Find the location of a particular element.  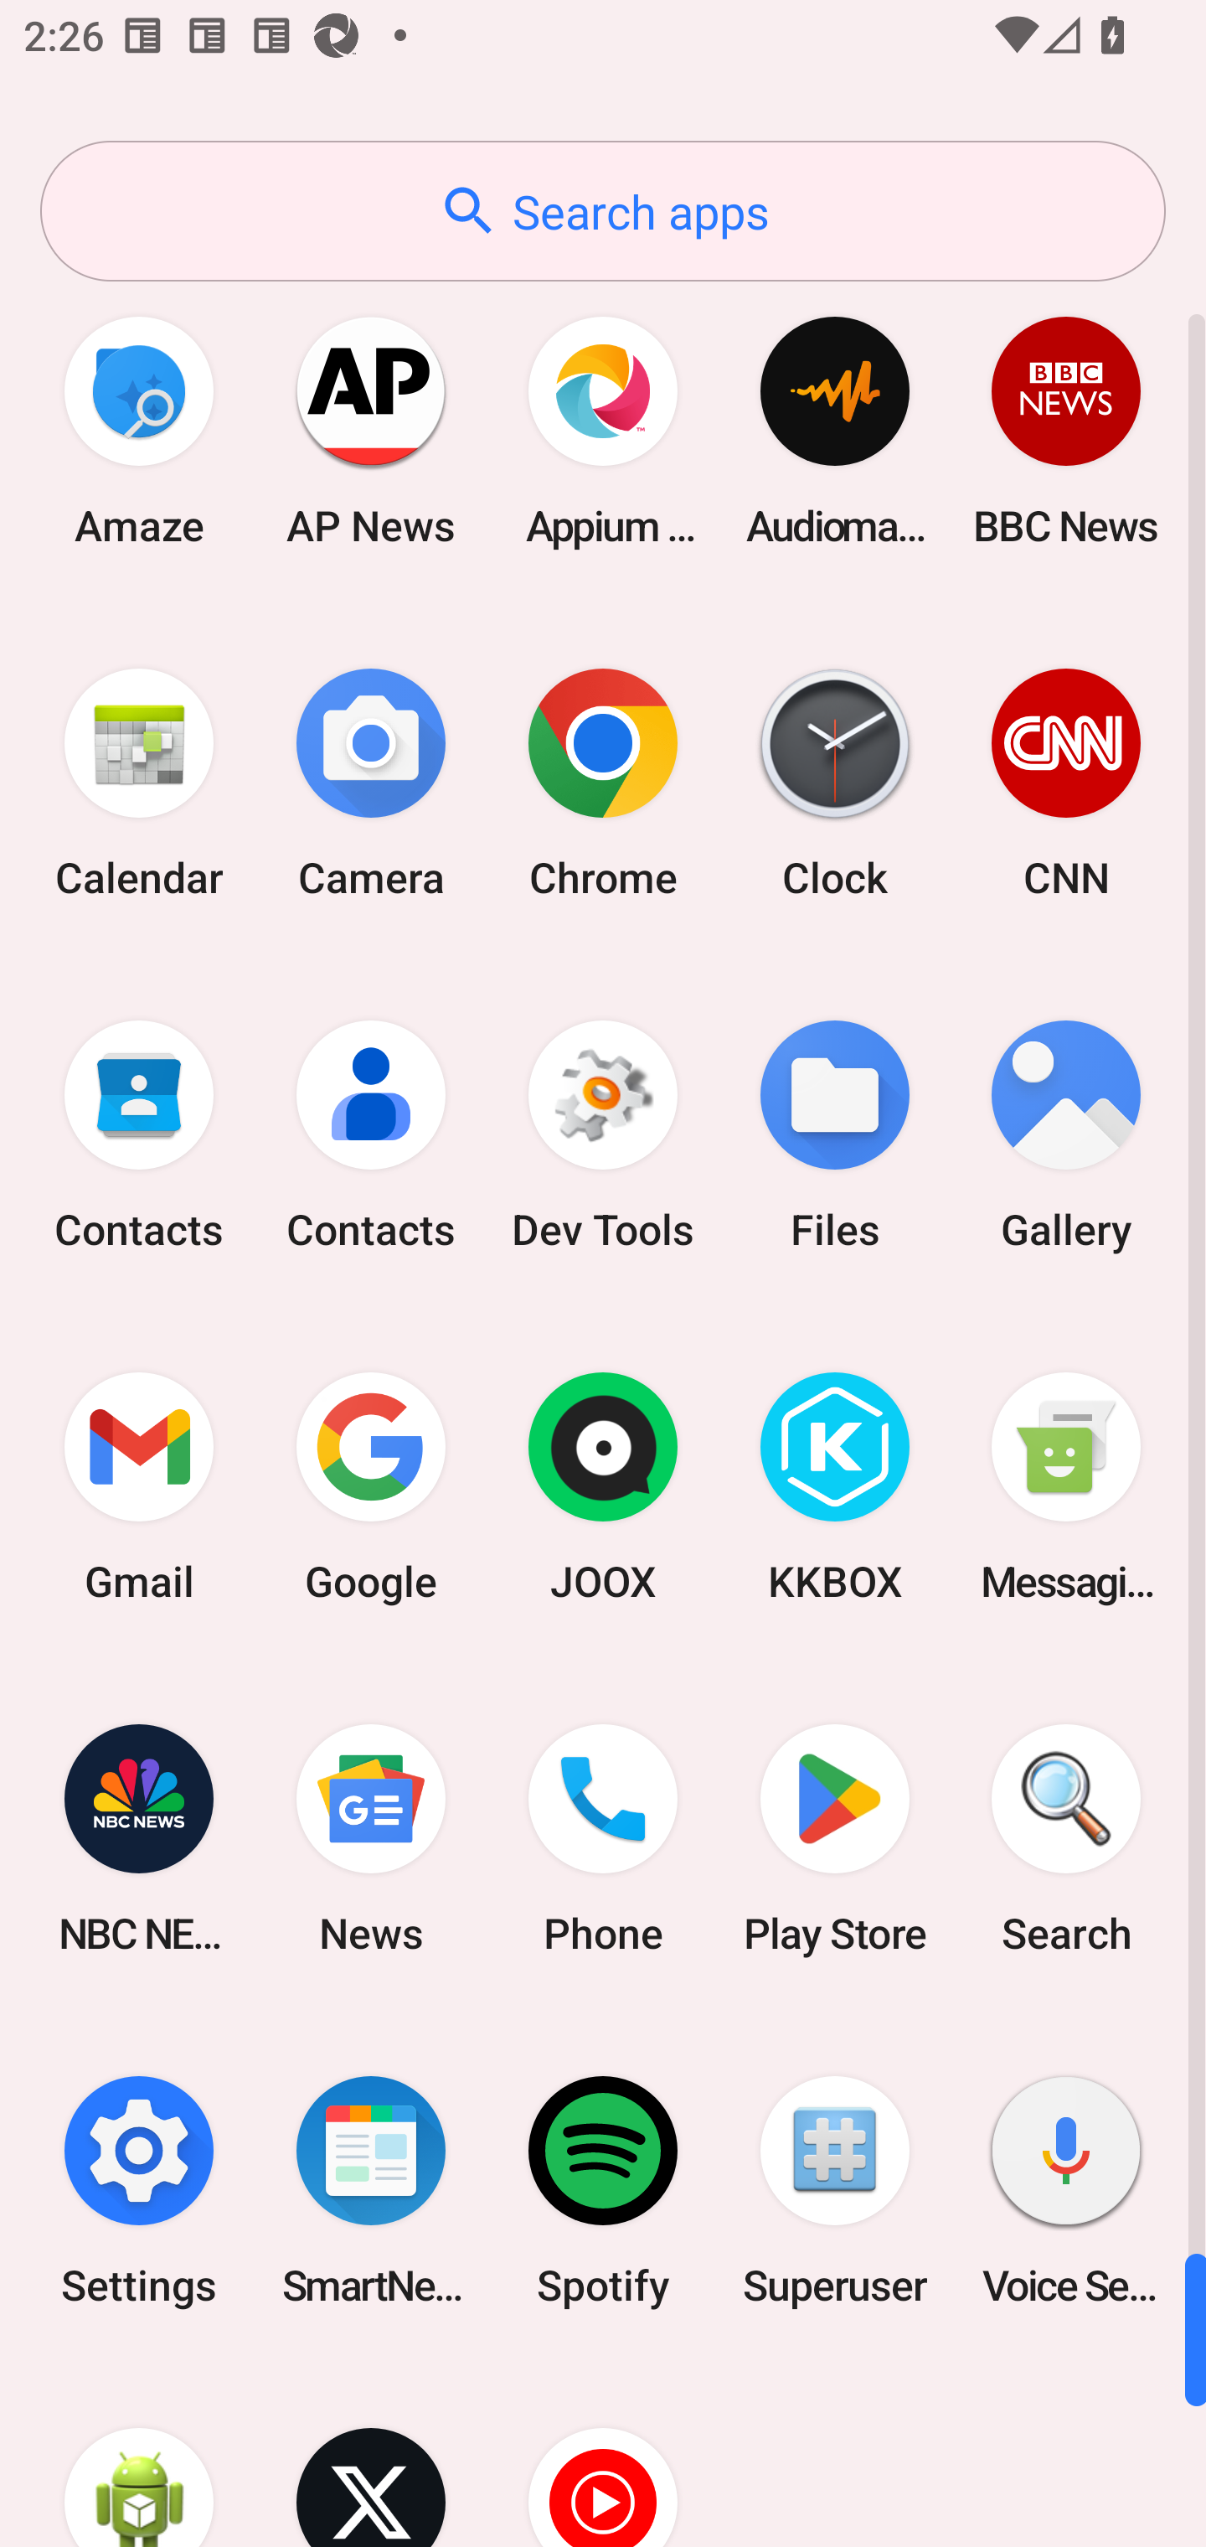

Clock is located at coordinates (834, 783).